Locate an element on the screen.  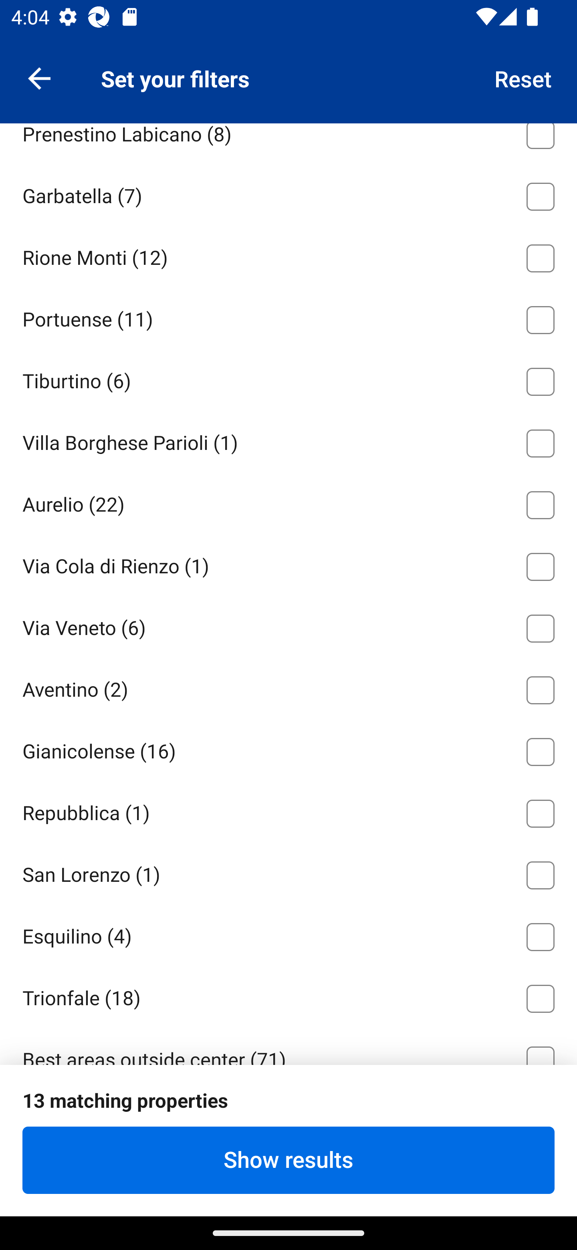
Trionfale ⁦(18) is located at coordinates (288, 995).